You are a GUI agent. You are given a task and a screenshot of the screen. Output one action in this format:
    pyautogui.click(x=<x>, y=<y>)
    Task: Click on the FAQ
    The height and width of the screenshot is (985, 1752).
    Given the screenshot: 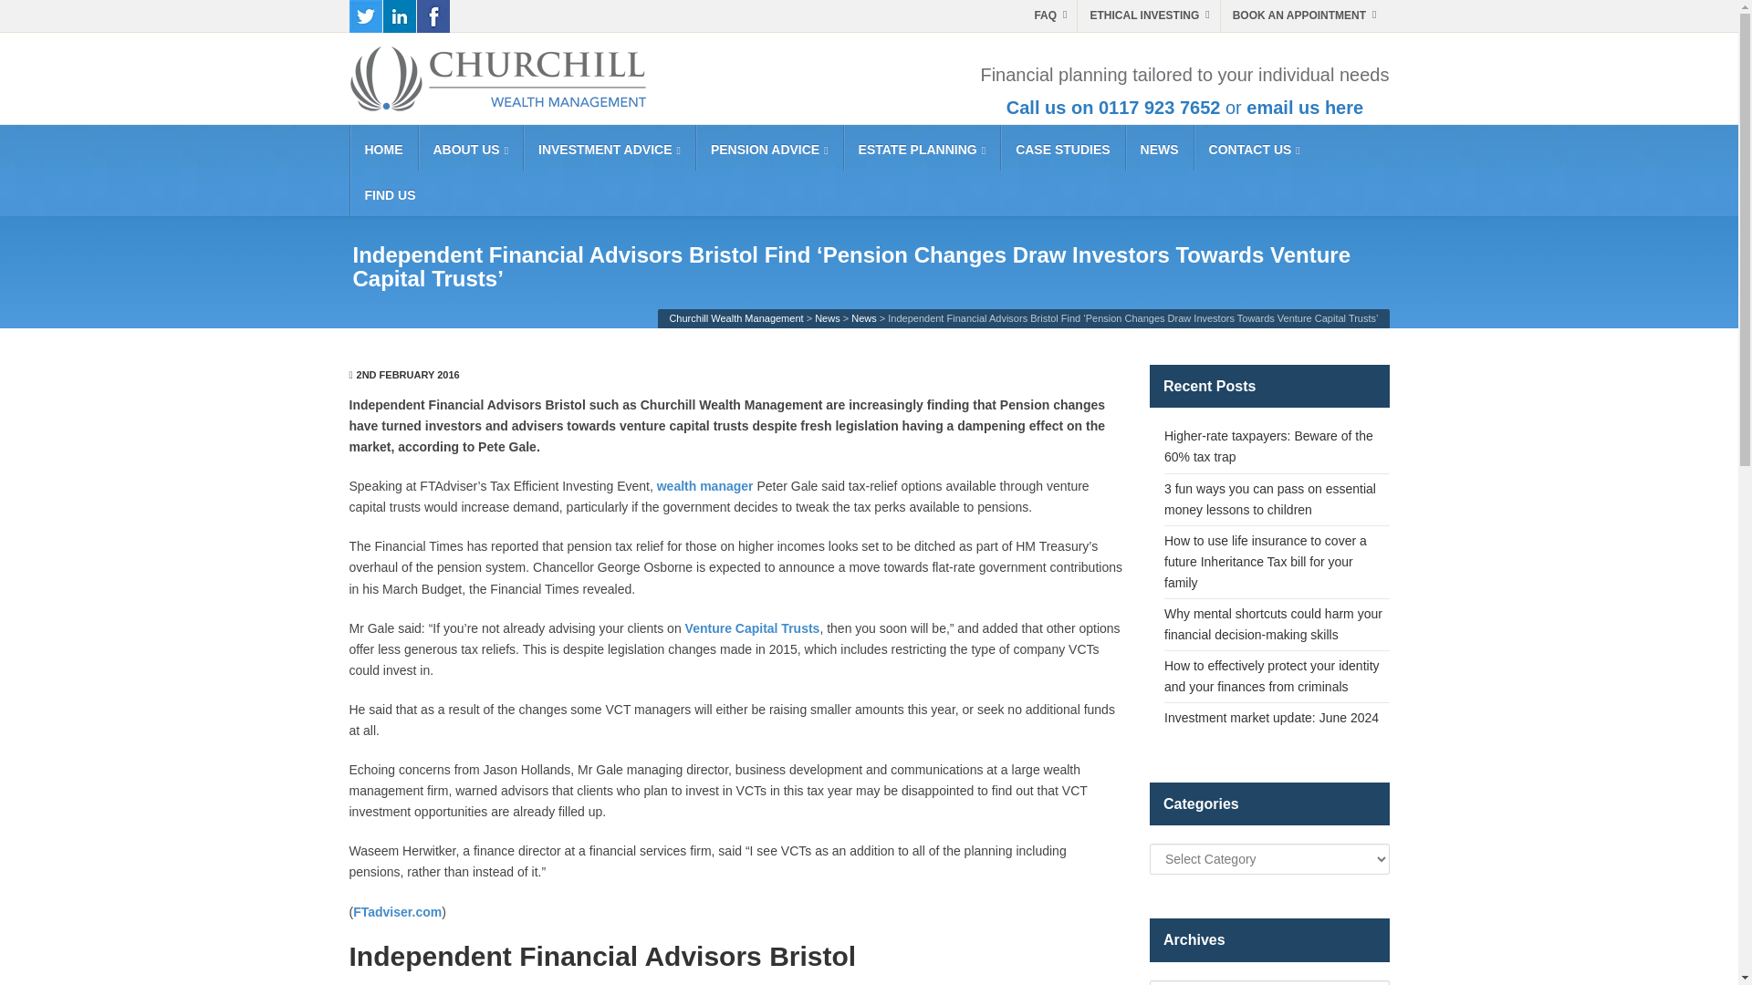 What is the action you would take?
    pyautogui.click(x=1051, y=16)
    